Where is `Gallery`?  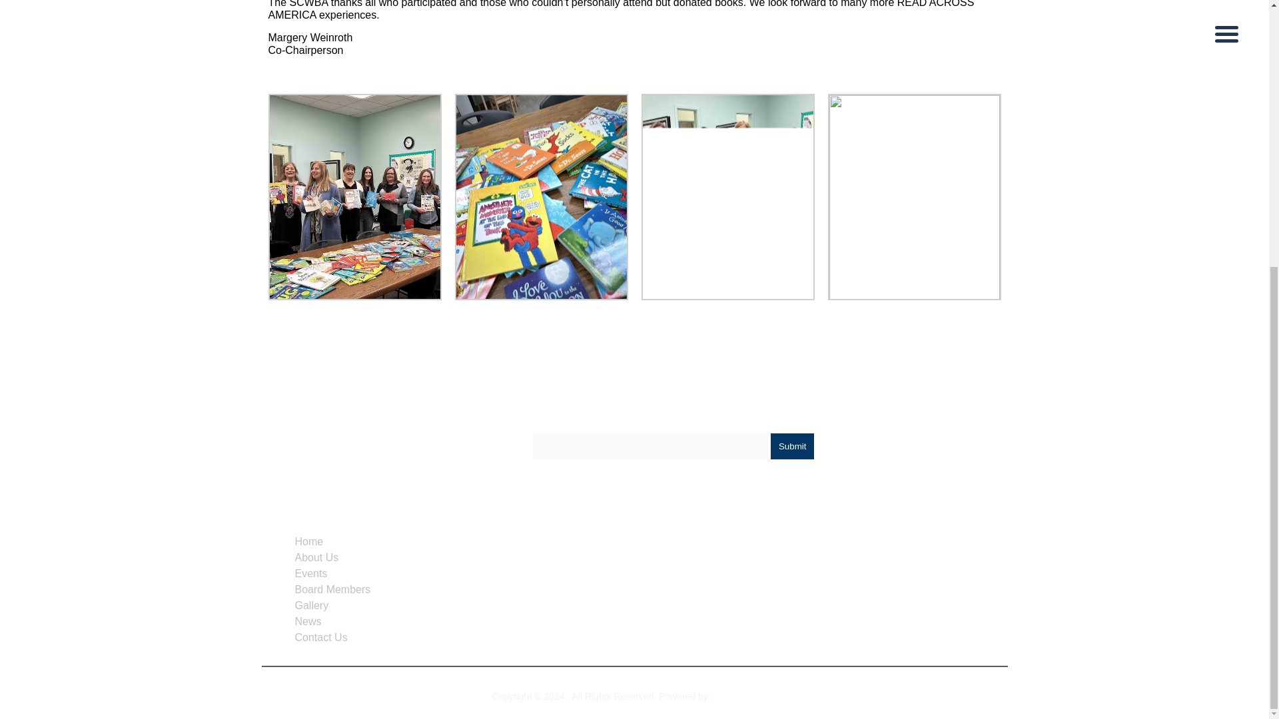
Gallery is located at coordinates (311, 605).